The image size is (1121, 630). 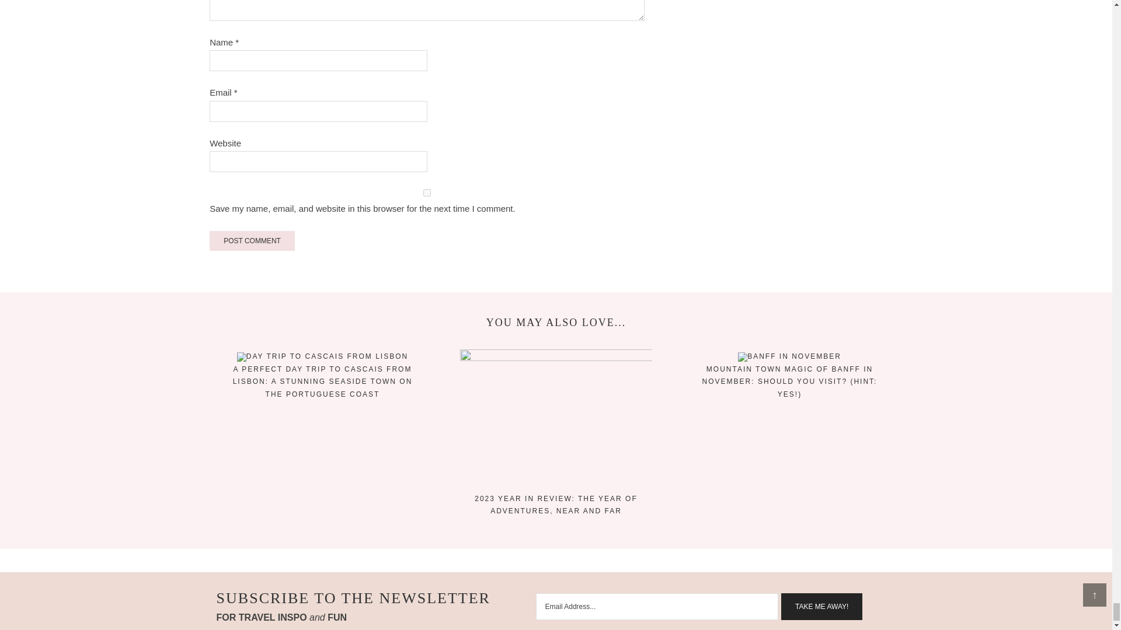 What do you see at coordinates (821, 607) in the screenshot?
I see `Take Me Away!` at bounding box center [821, 607].